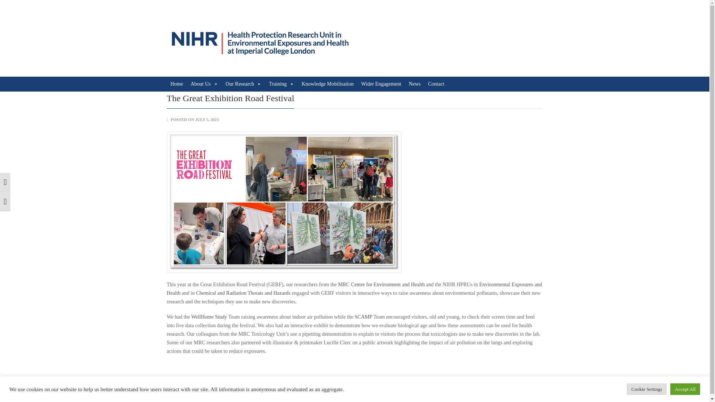  Describe the element at coordinates (354, 289) in the screenshot. I see `Environmental Exposures and Health` at that location.